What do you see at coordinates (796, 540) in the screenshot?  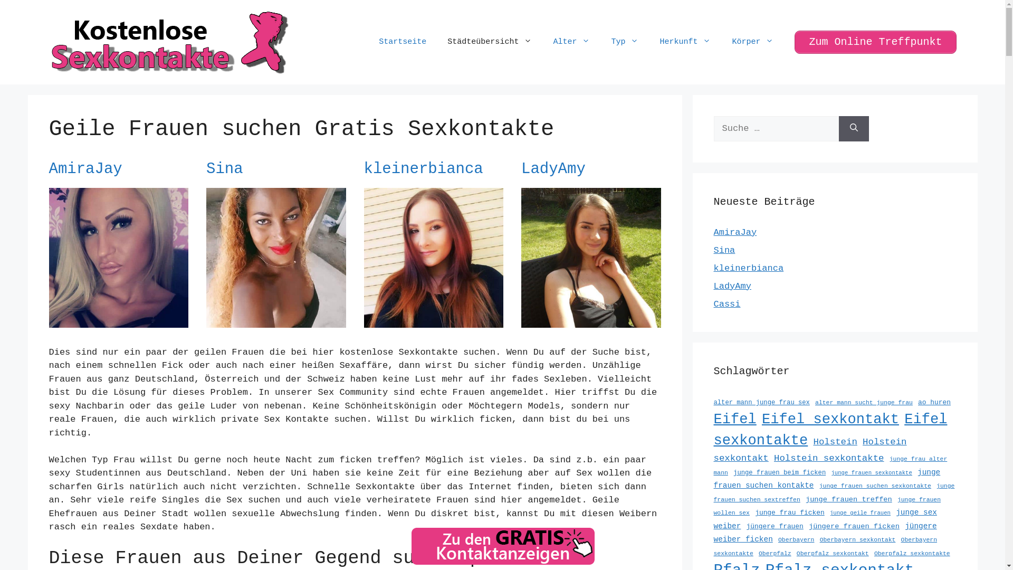 I see `Oberbayern` at bounding box center [796, 540].